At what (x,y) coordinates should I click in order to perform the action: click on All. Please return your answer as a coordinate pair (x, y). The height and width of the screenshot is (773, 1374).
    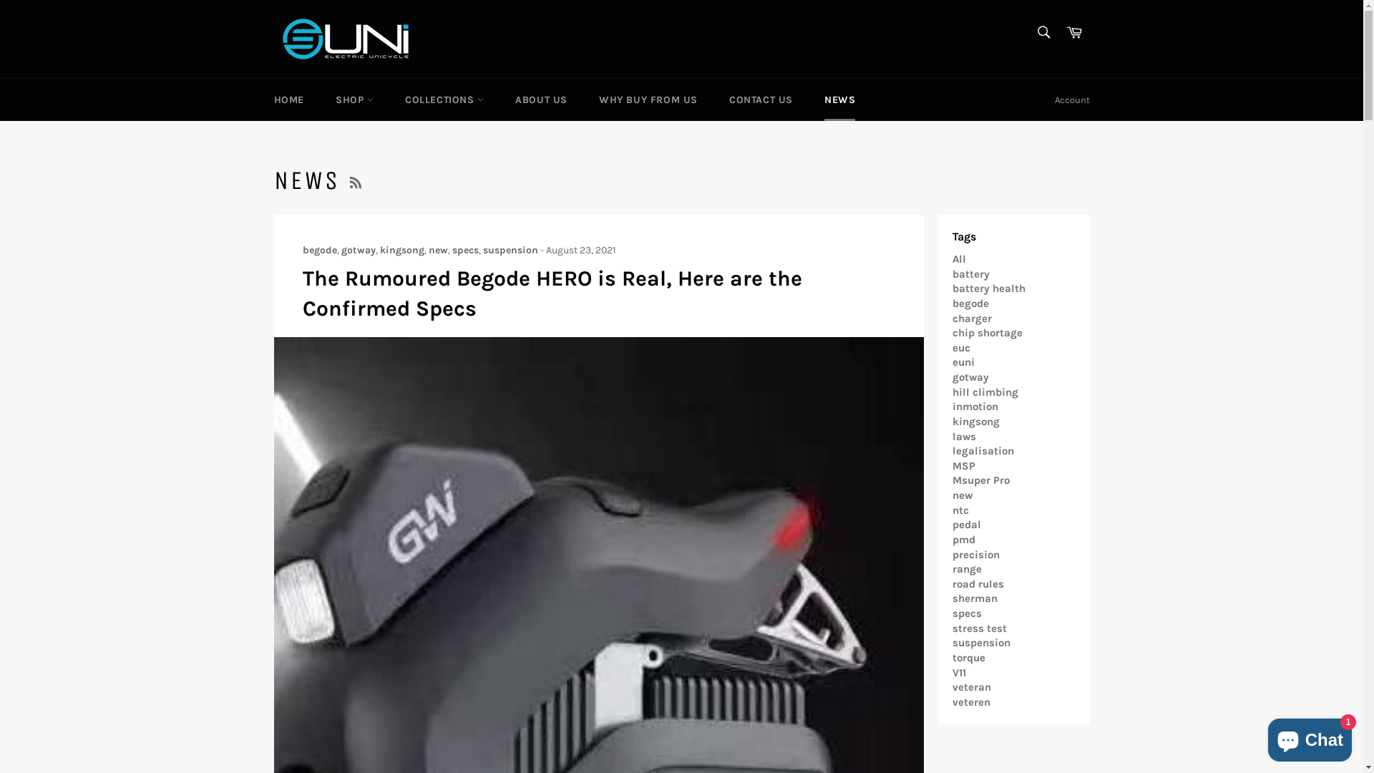
    Looking at the image, I should click on (959, 259).